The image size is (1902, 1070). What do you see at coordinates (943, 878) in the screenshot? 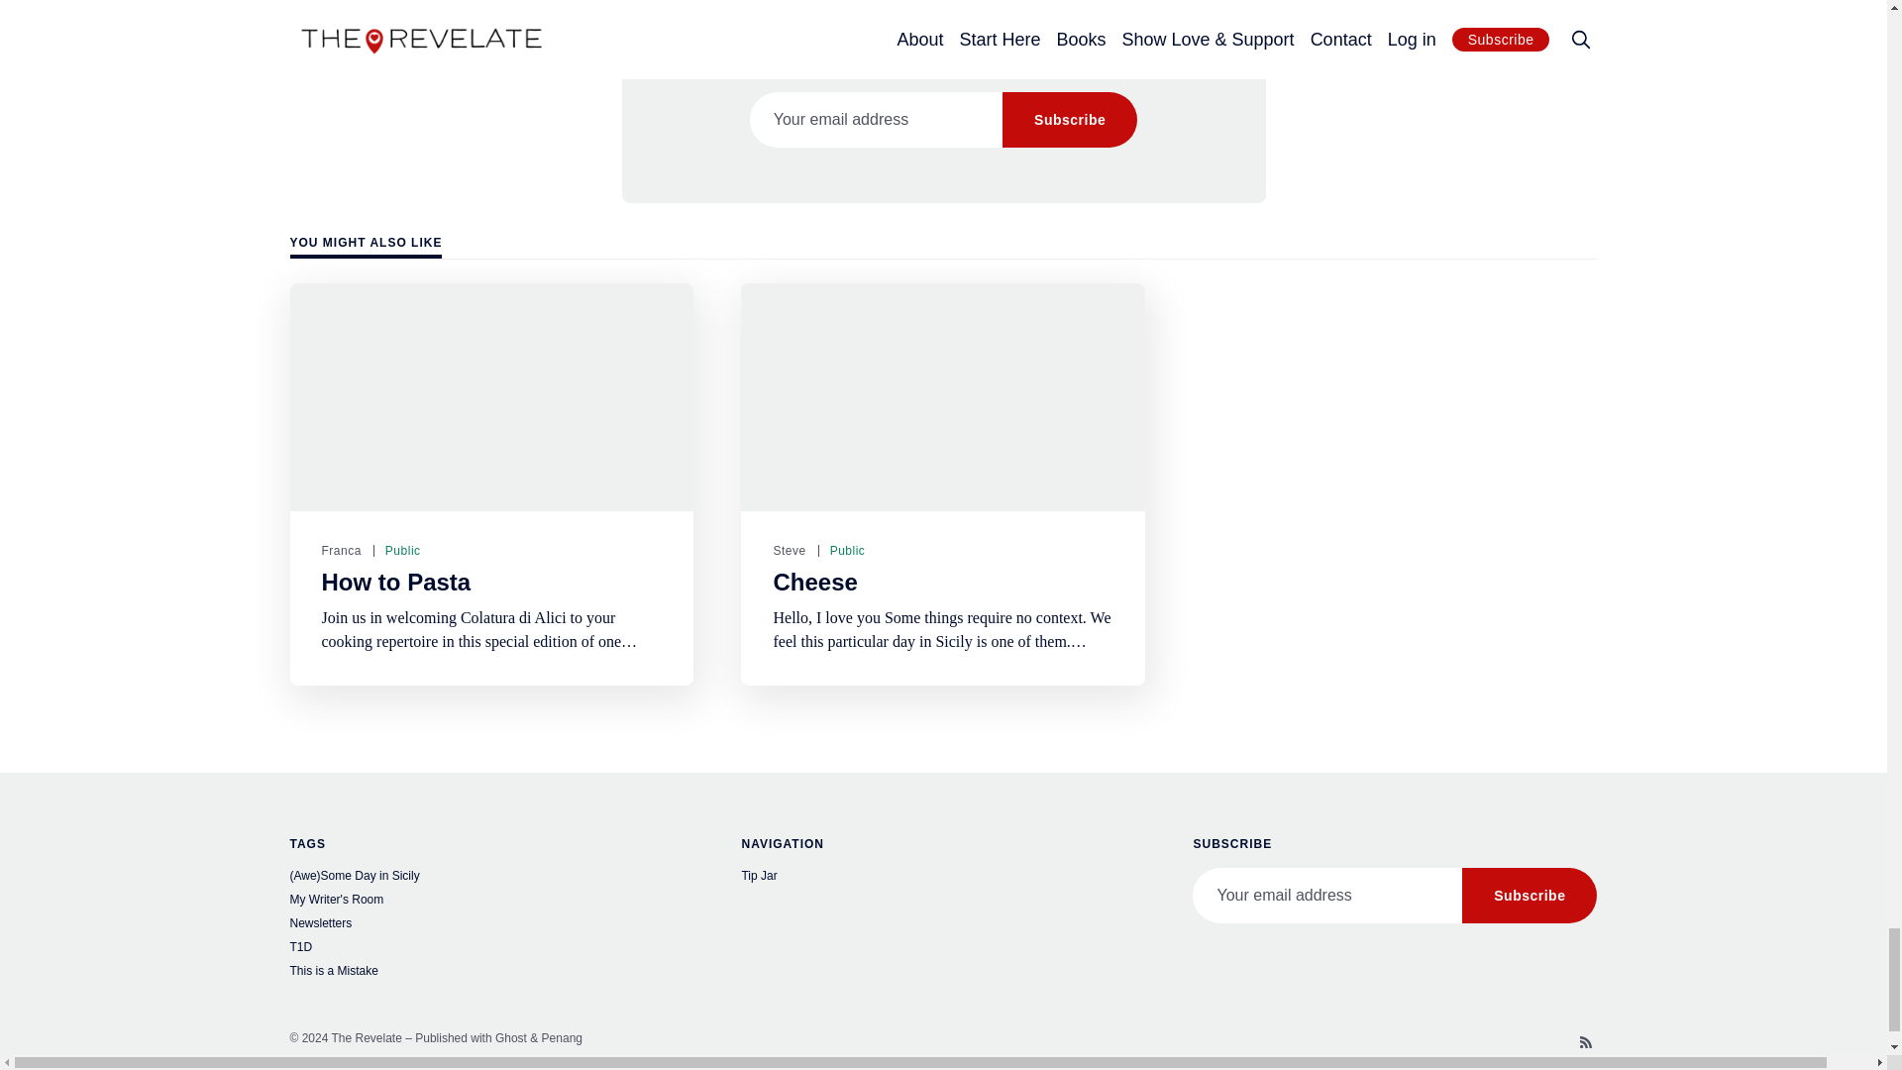
I see `Tip Jar` at bounding box center [943, 878].